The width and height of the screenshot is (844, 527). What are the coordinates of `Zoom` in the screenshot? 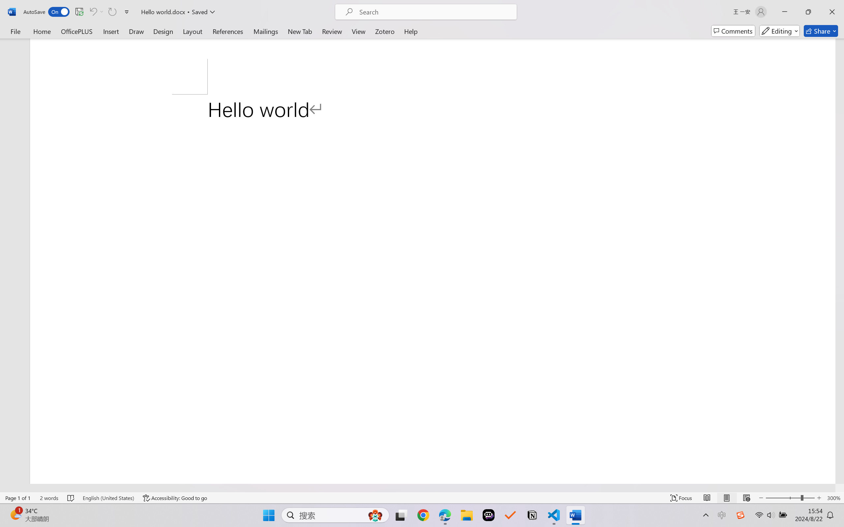 It's located at (790, 498).